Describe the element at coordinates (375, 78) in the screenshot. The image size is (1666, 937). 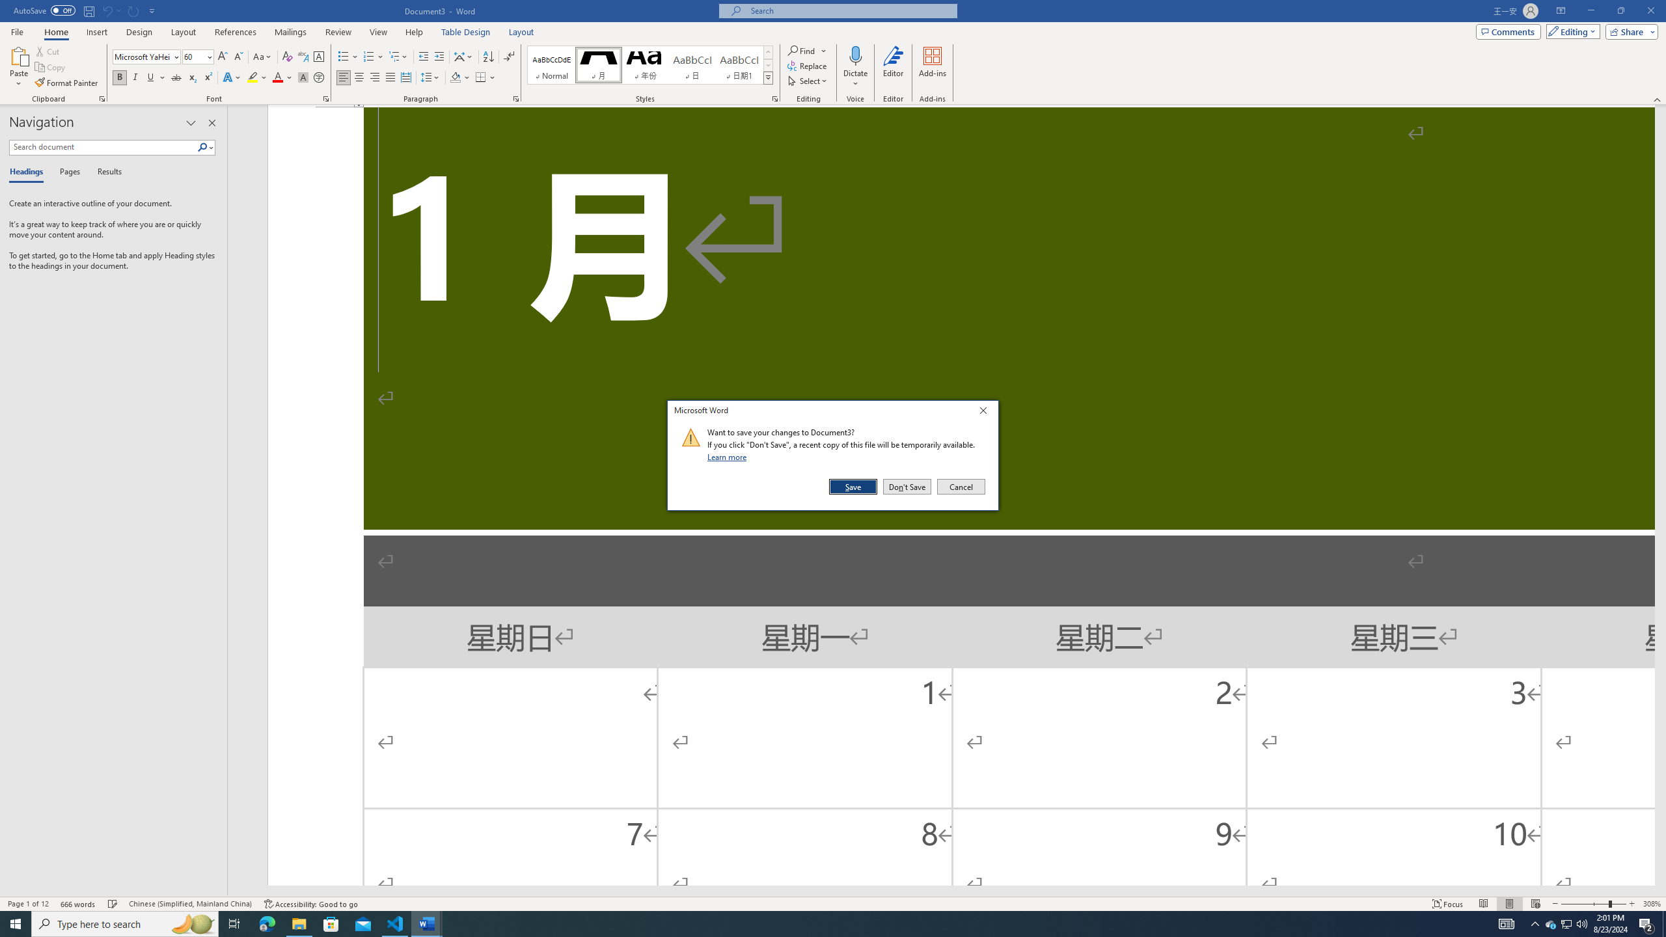
I see `Align Right` at that location.